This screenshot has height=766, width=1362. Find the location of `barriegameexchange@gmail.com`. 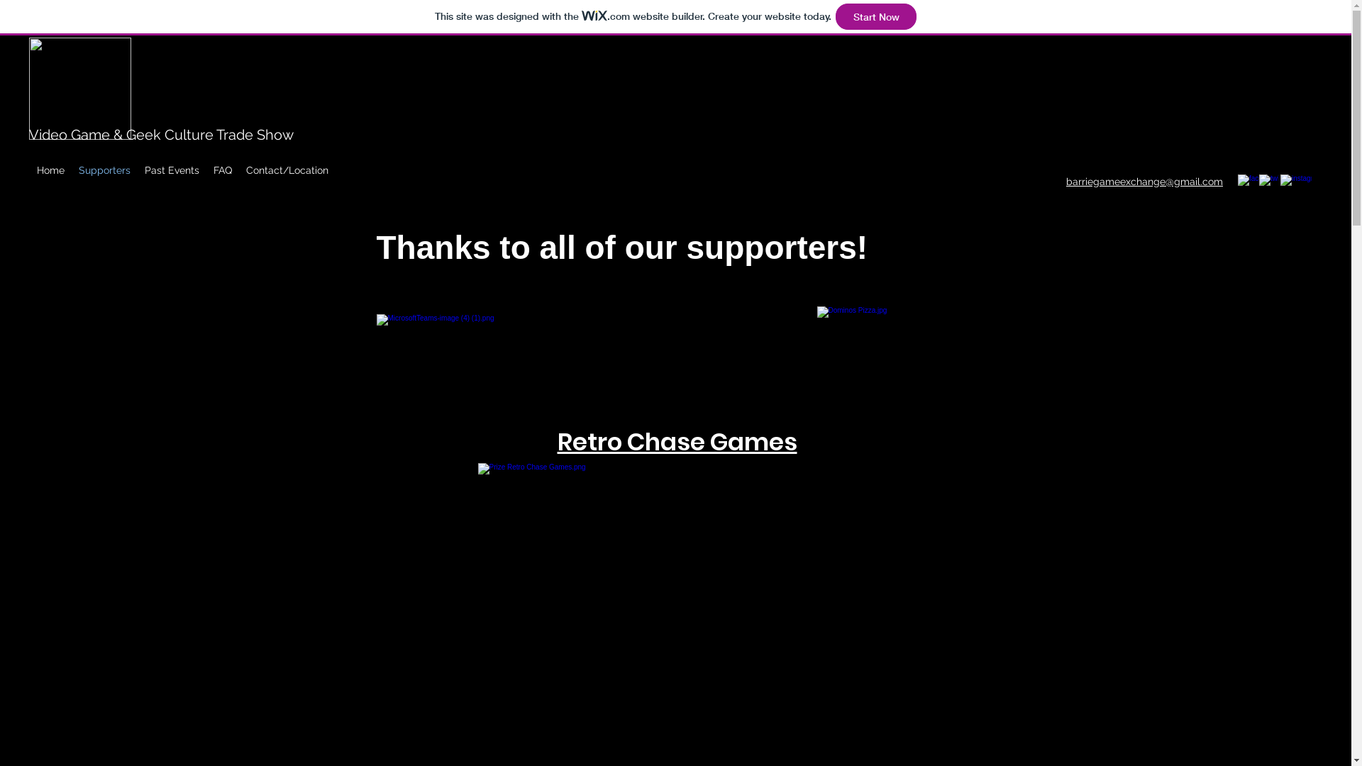

barriegameexchange@gmail.com is located at coordinates (1145, 182).